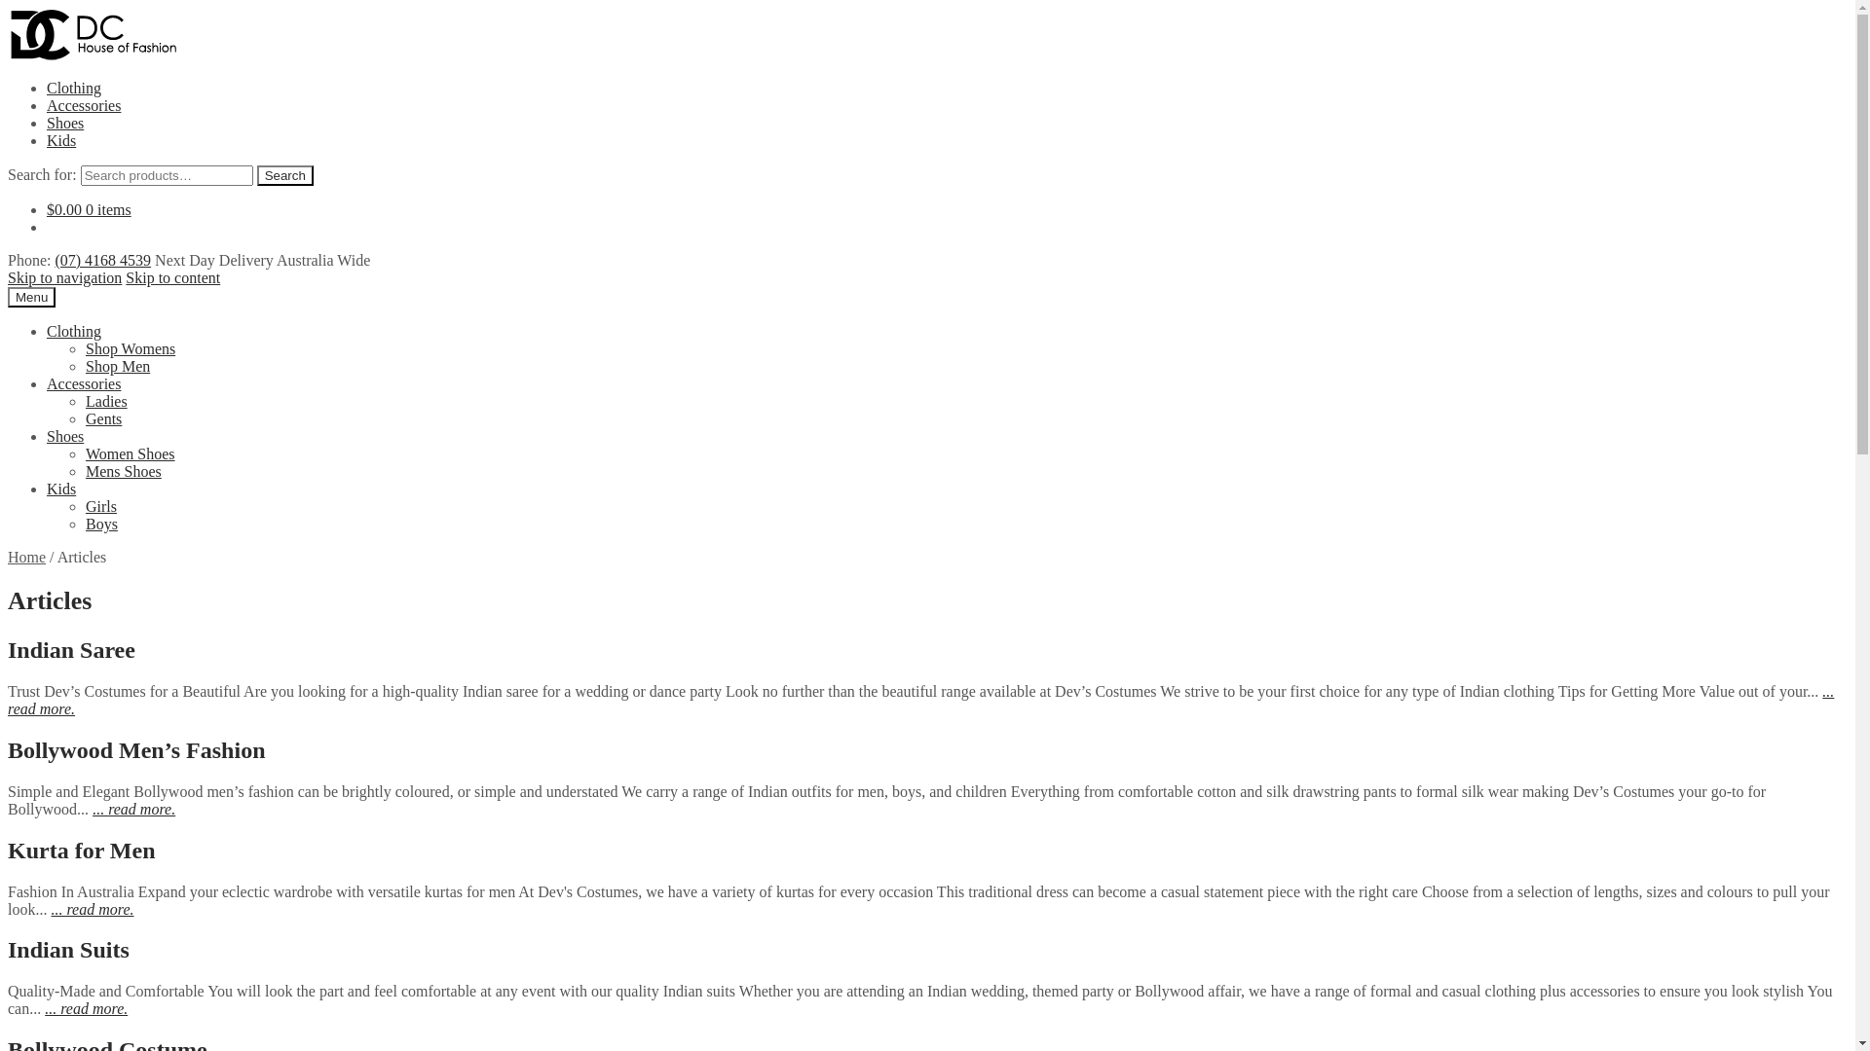  Describe the element at coordinates (31, 298) in the screenshot. I see `Menu` at that location.